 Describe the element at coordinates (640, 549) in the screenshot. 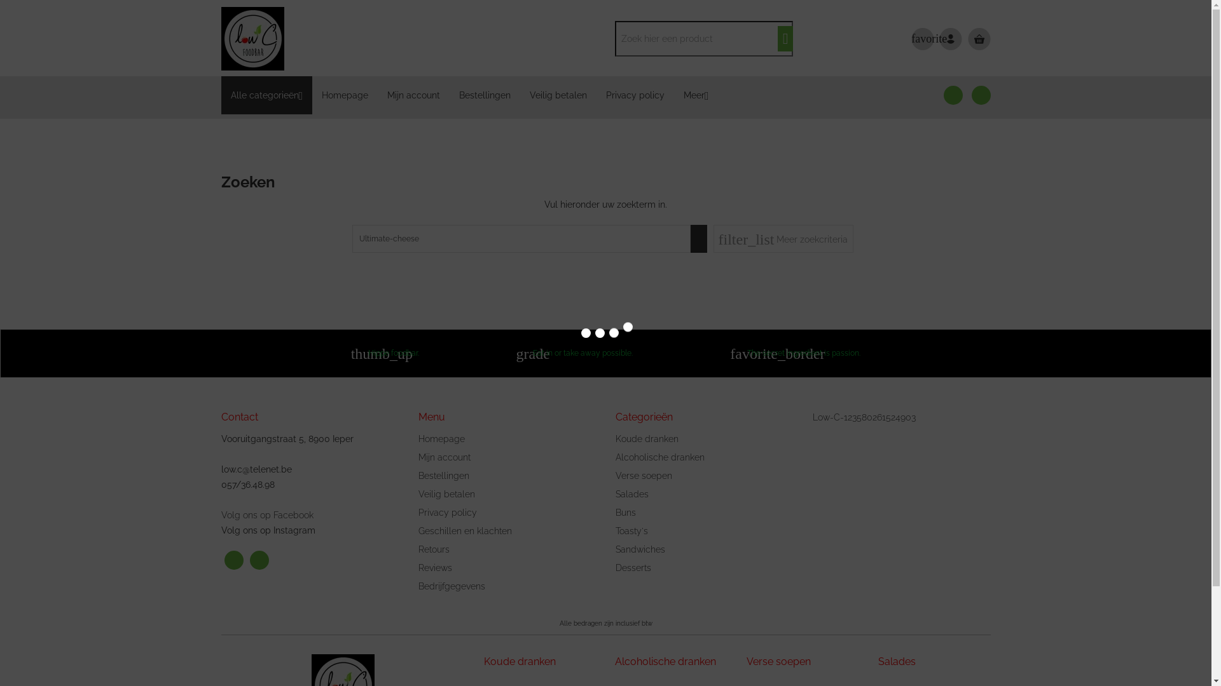

I see `Sandwiches` at that location.